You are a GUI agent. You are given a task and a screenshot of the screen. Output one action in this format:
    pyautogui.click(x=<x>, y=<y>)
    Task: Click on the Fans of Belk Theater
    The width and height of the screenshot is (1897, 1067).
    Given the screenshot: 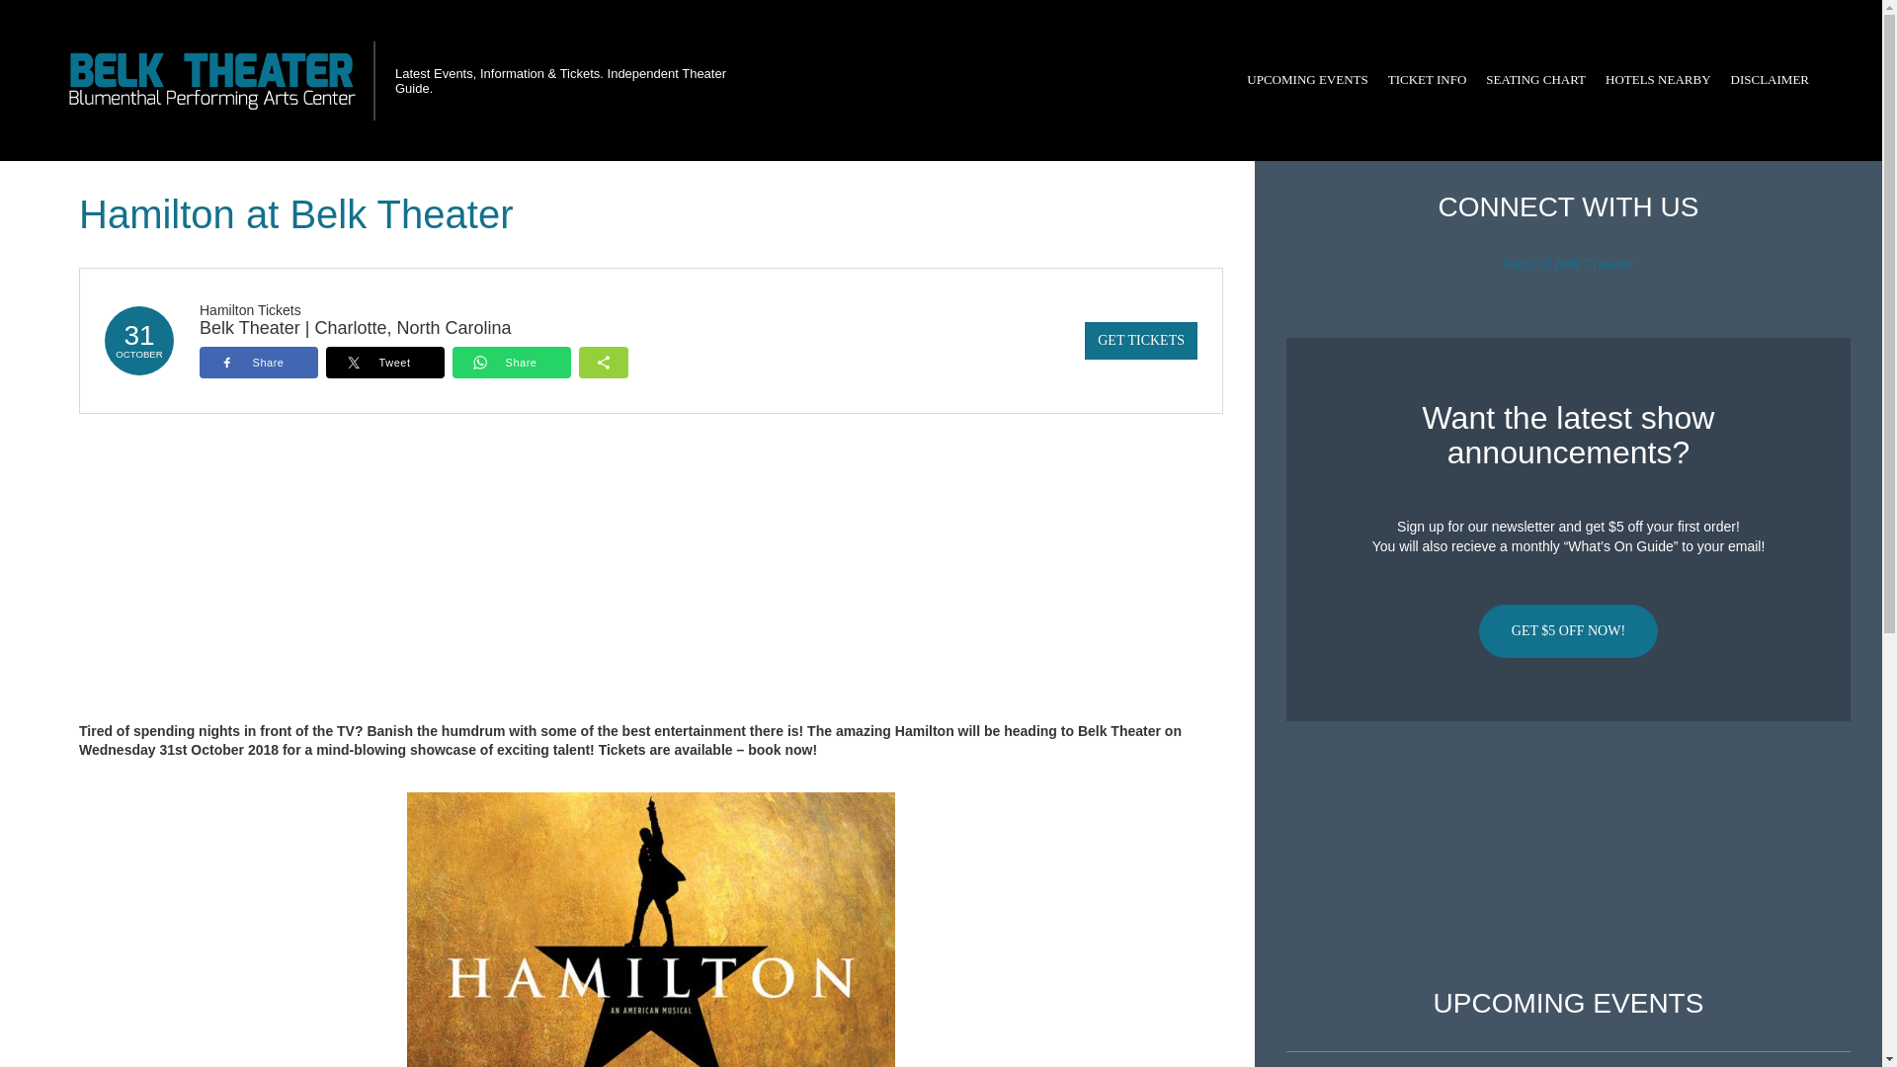 What is the action you would take?
    pyautogui.click(x=1569, y=264)
    